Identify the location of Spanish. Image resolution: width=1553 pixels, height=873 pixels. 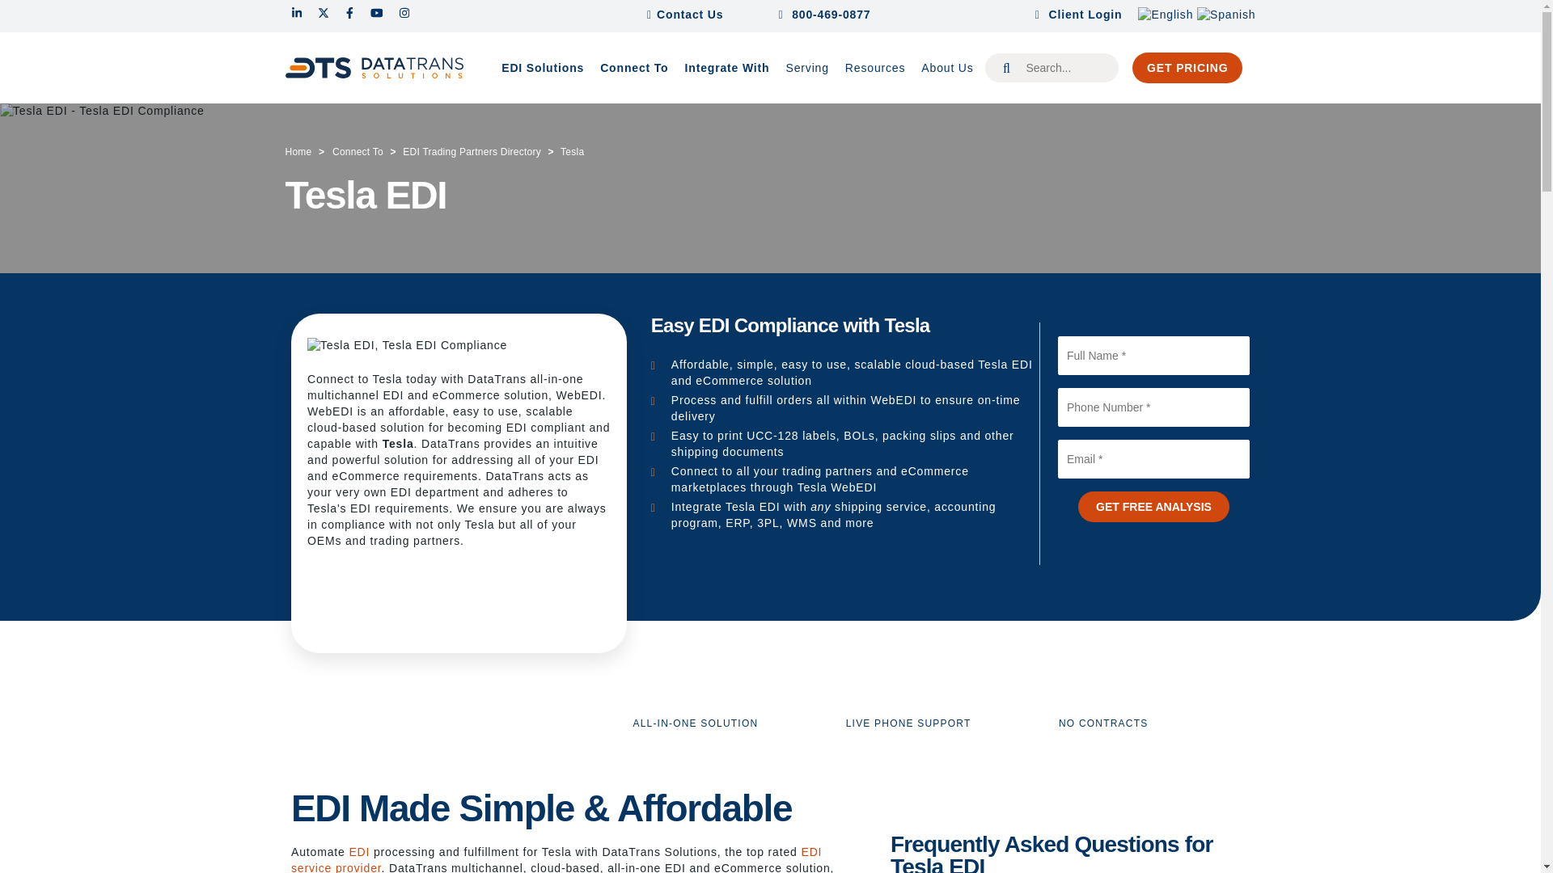
(1226, 14).